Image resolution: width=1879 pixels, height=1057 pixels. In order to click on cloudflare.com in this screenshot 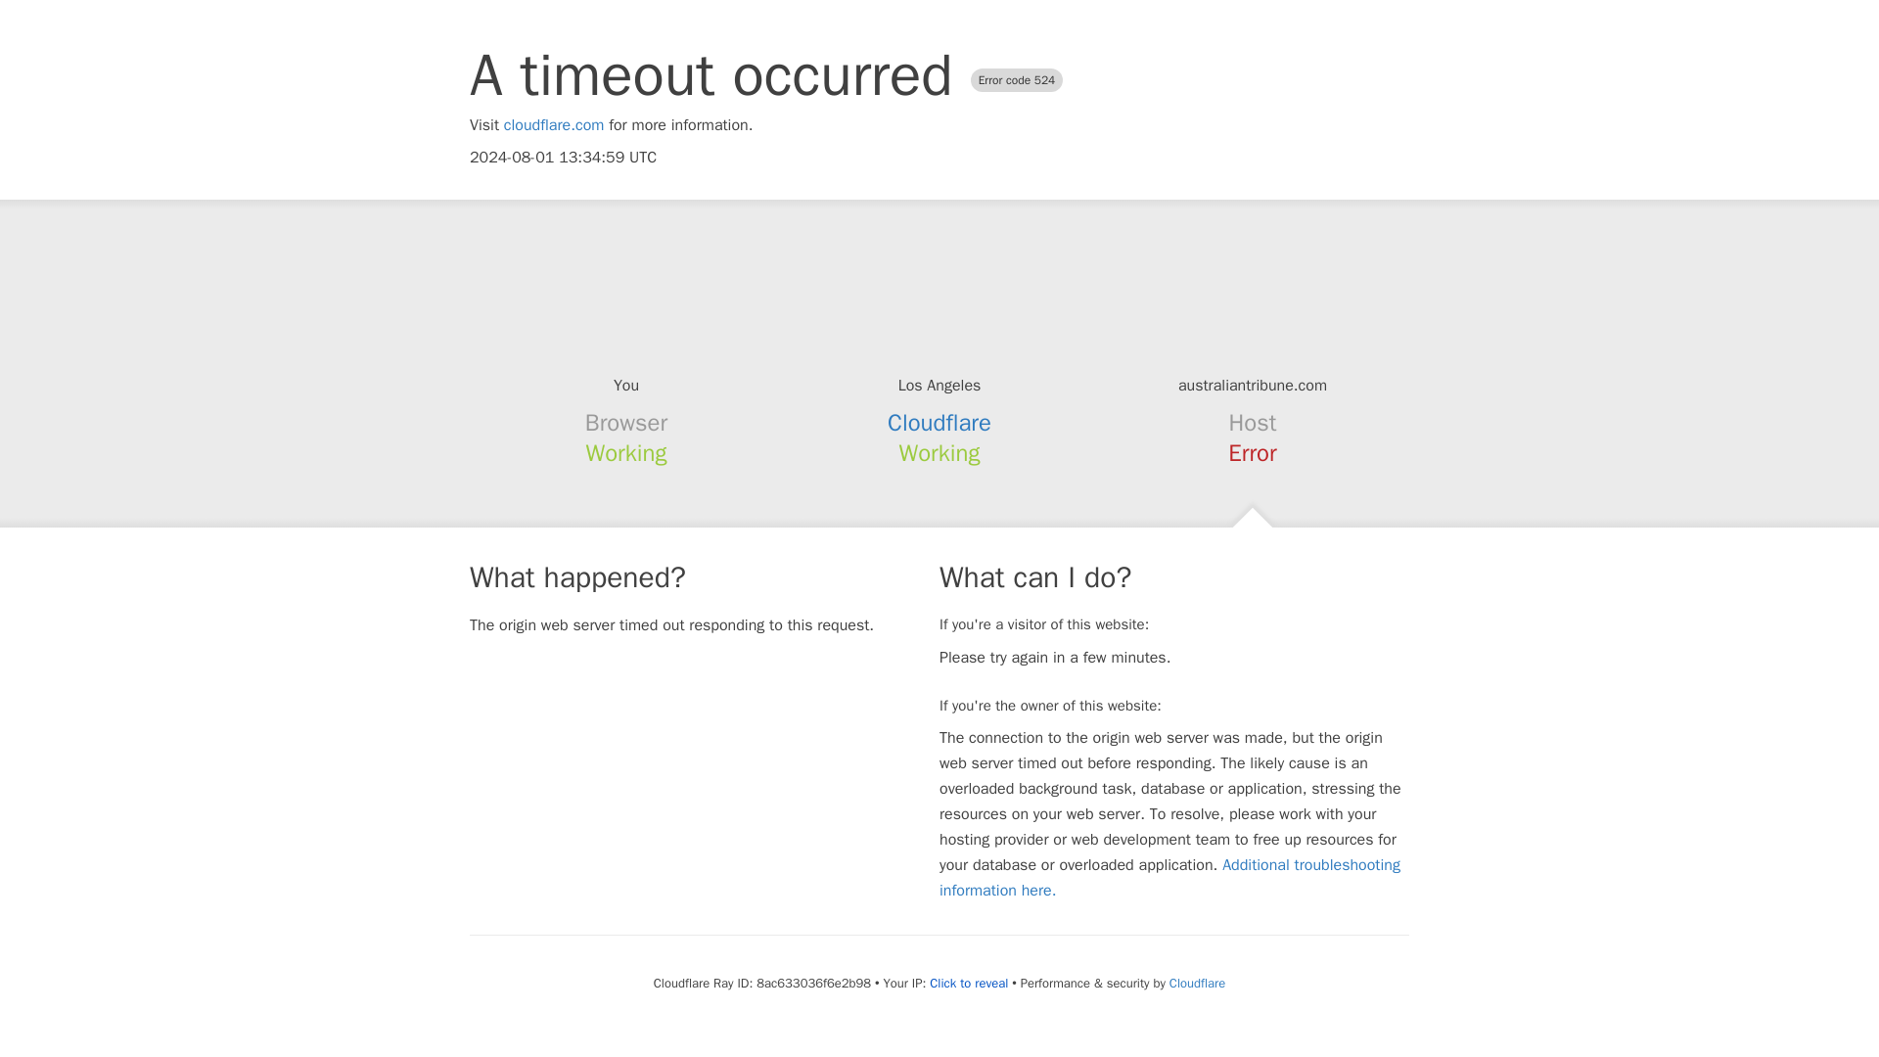, I will do `click(554, 125)`.